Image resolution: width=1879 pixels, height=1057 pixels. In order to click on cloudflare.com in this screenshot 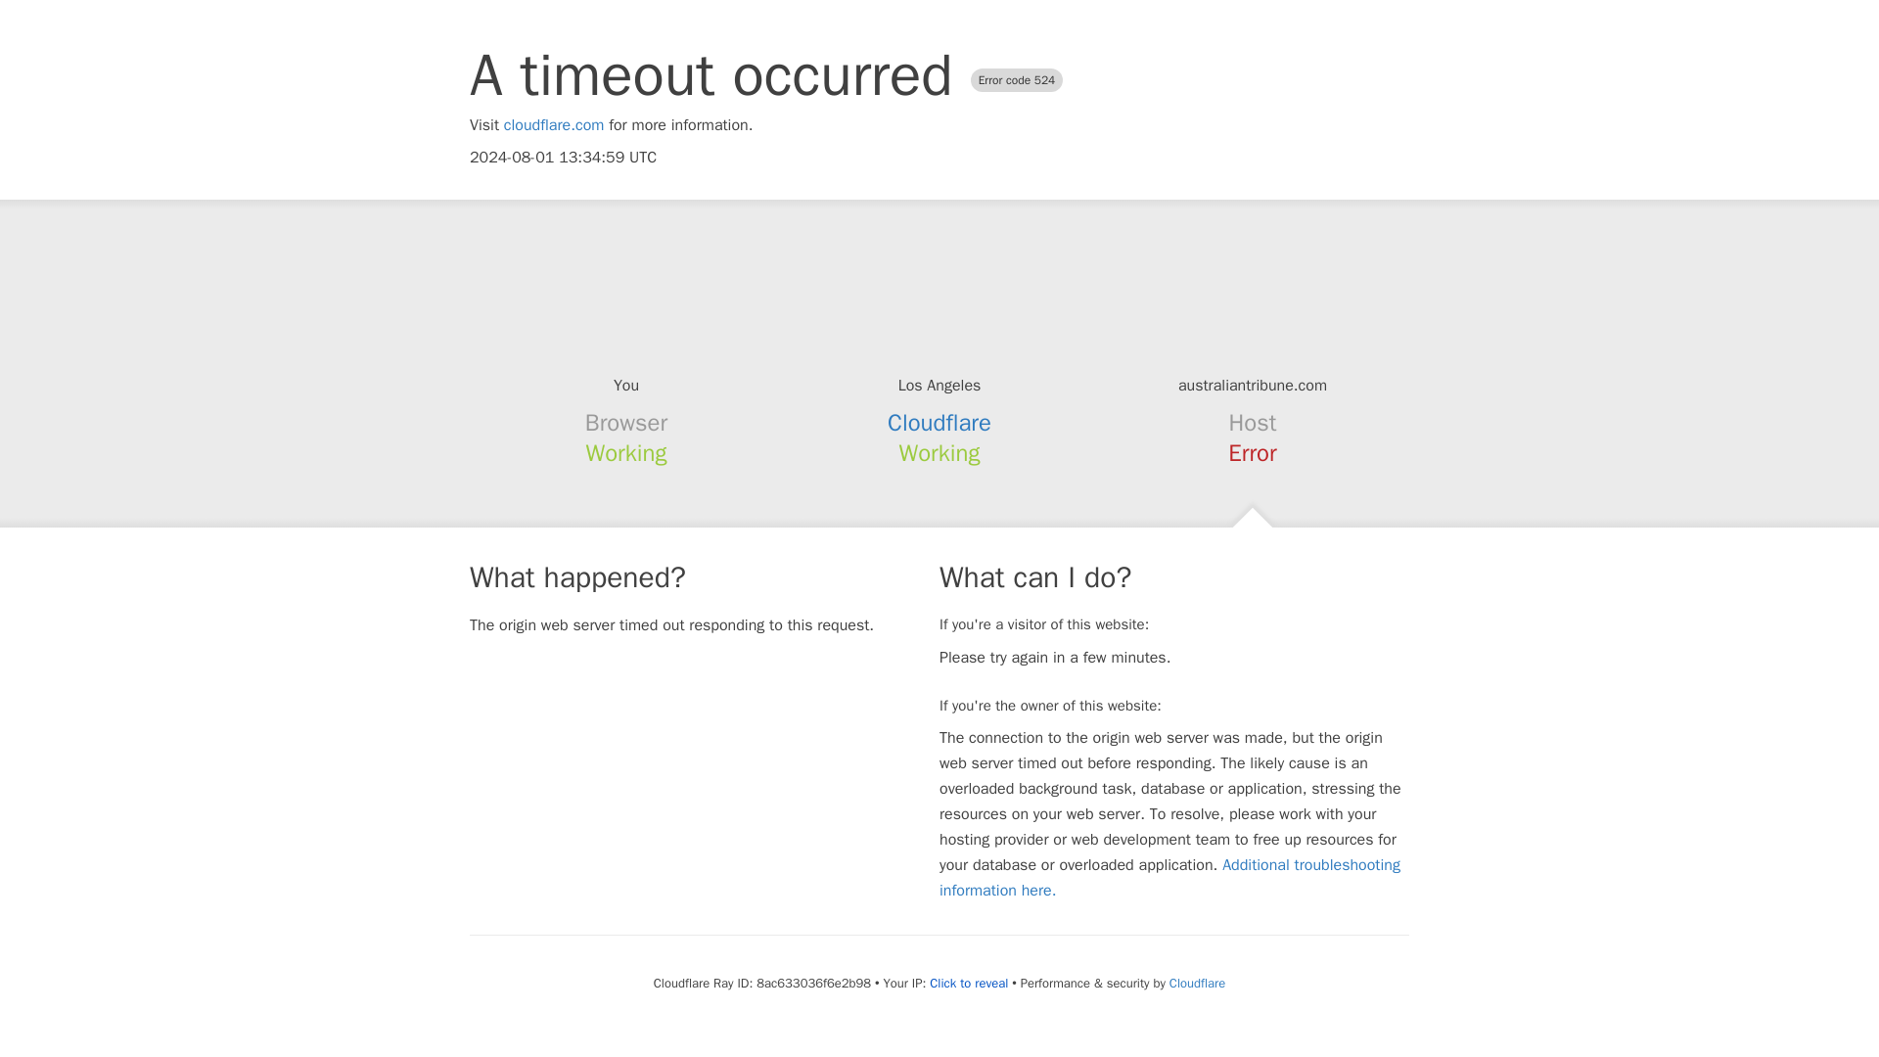, I will do `click(554, 125)`.